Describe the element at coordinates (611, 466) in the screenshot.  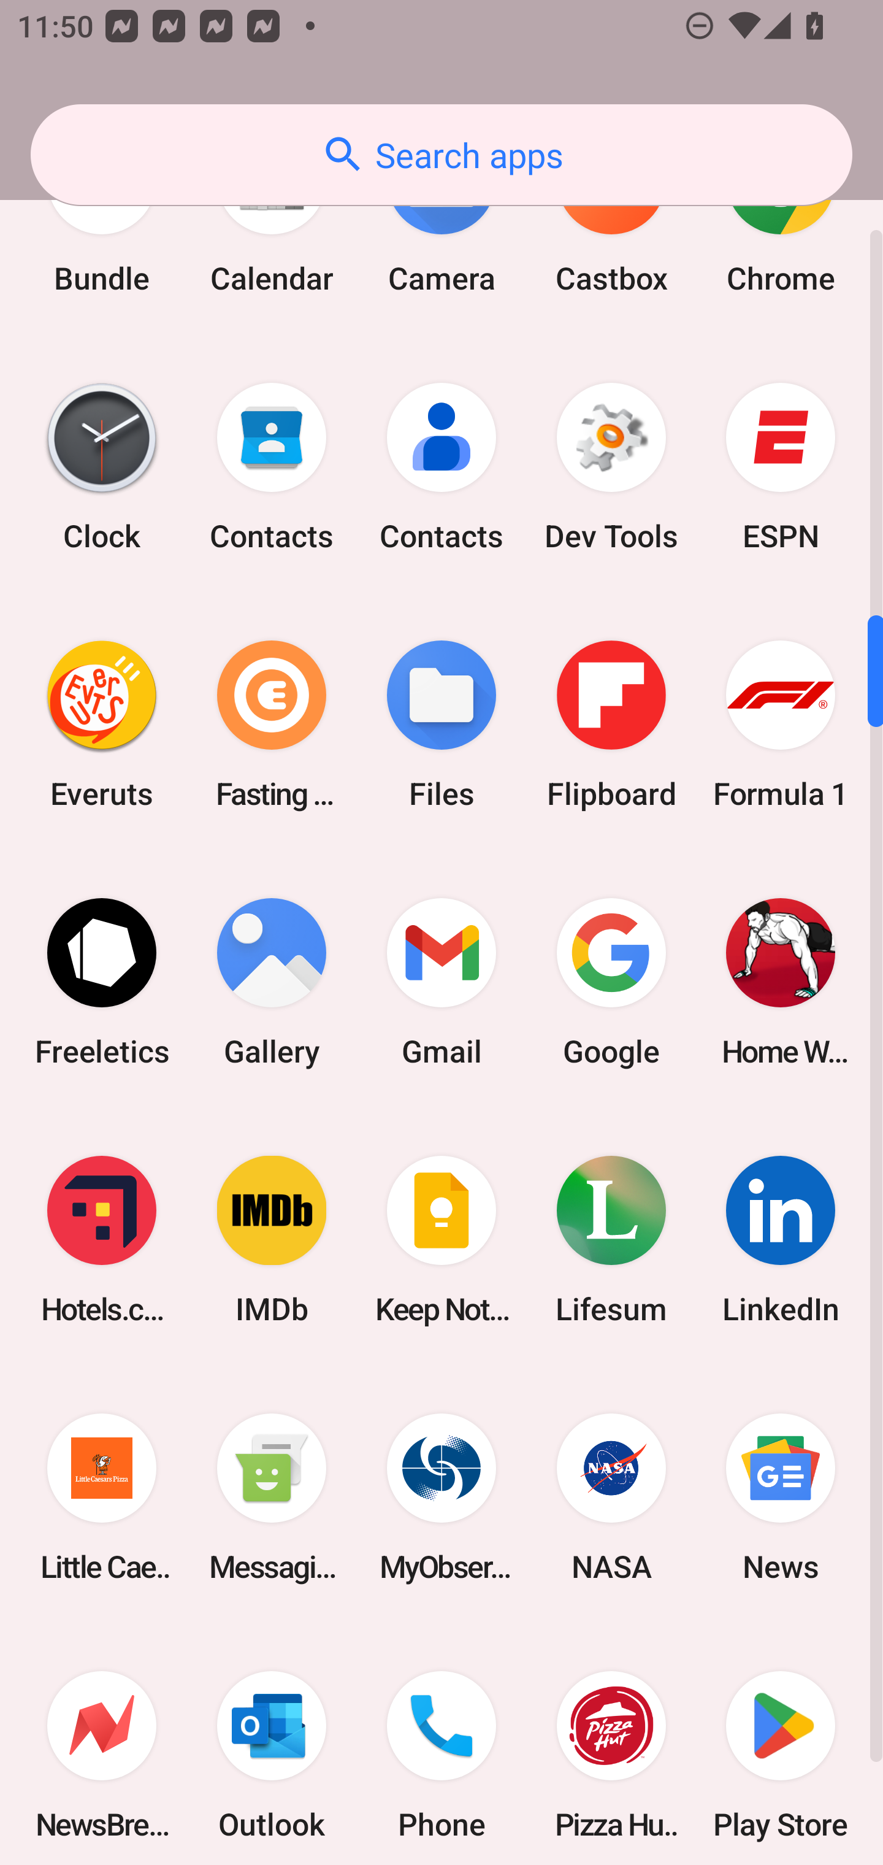
I see `Dev Tools` at that location.